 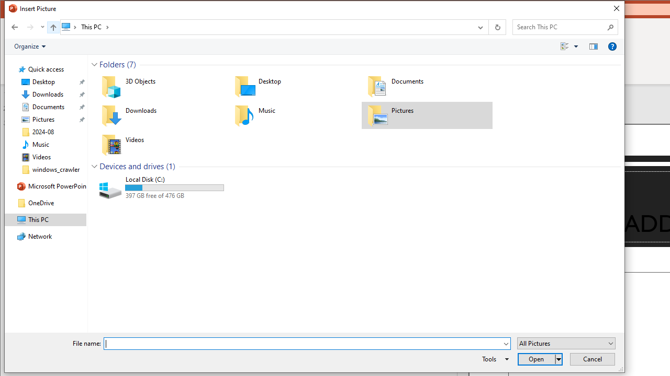 What do you see at coordinates (174, 180) in the screenshot?
I see `Name` at bounding box center [174, 180].